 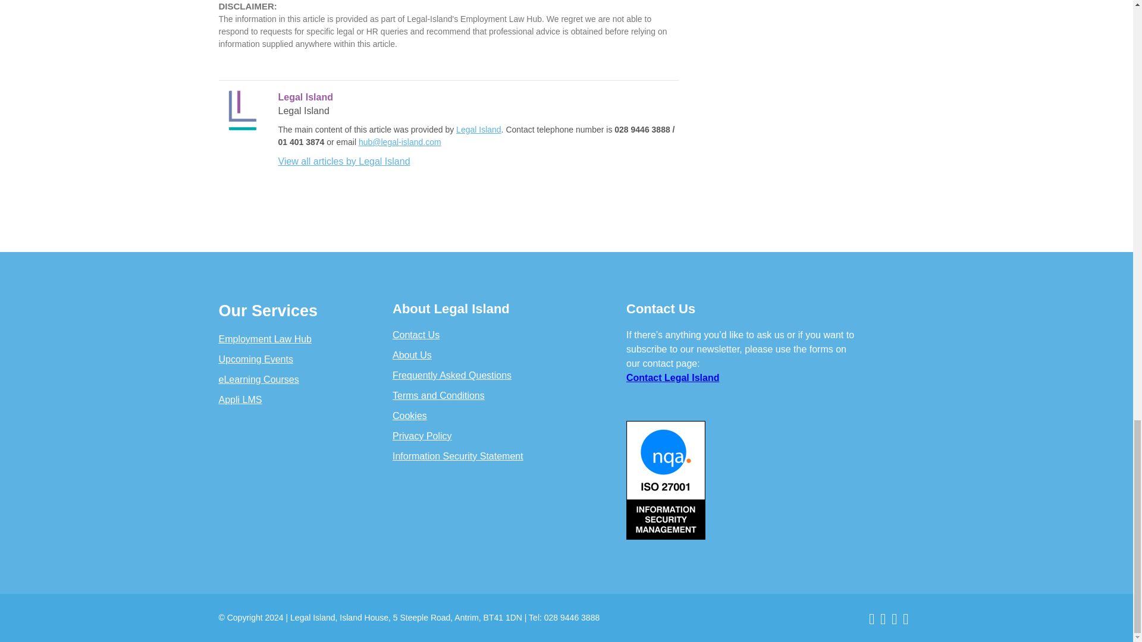 What do you see at coordinates (410, 416) in the screenshot?
I see `Cookies` at bounding box center [410, 416].